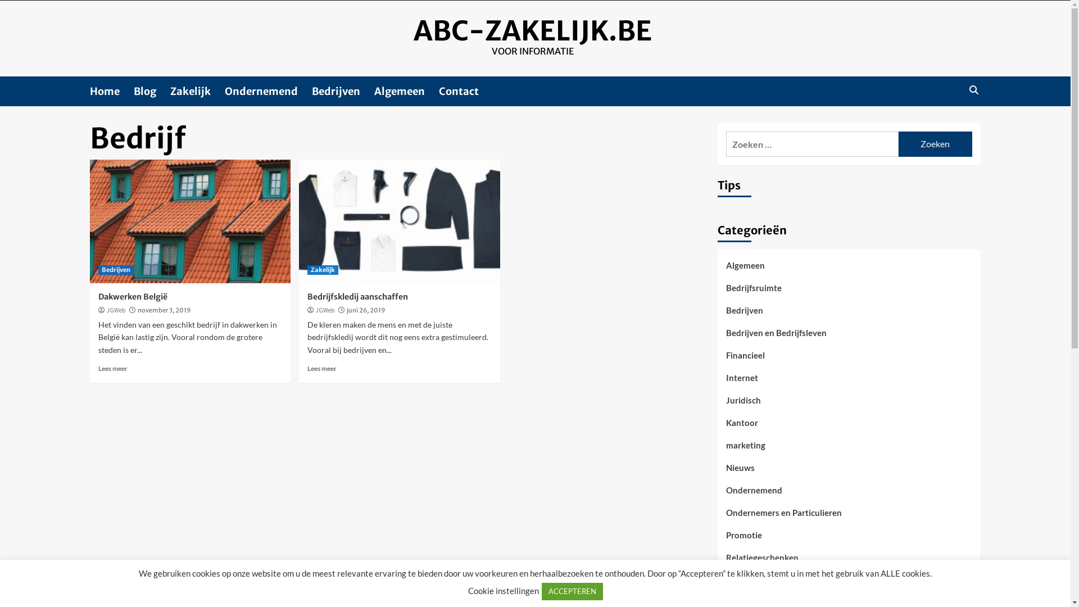  I want to click on Algemeen, so click(745, 270).